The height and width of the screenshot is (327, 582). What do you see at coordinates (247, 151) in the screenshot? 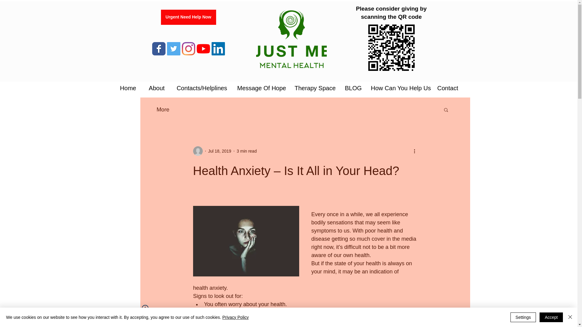
I see `3 min read` at bounding box center [247, 151].